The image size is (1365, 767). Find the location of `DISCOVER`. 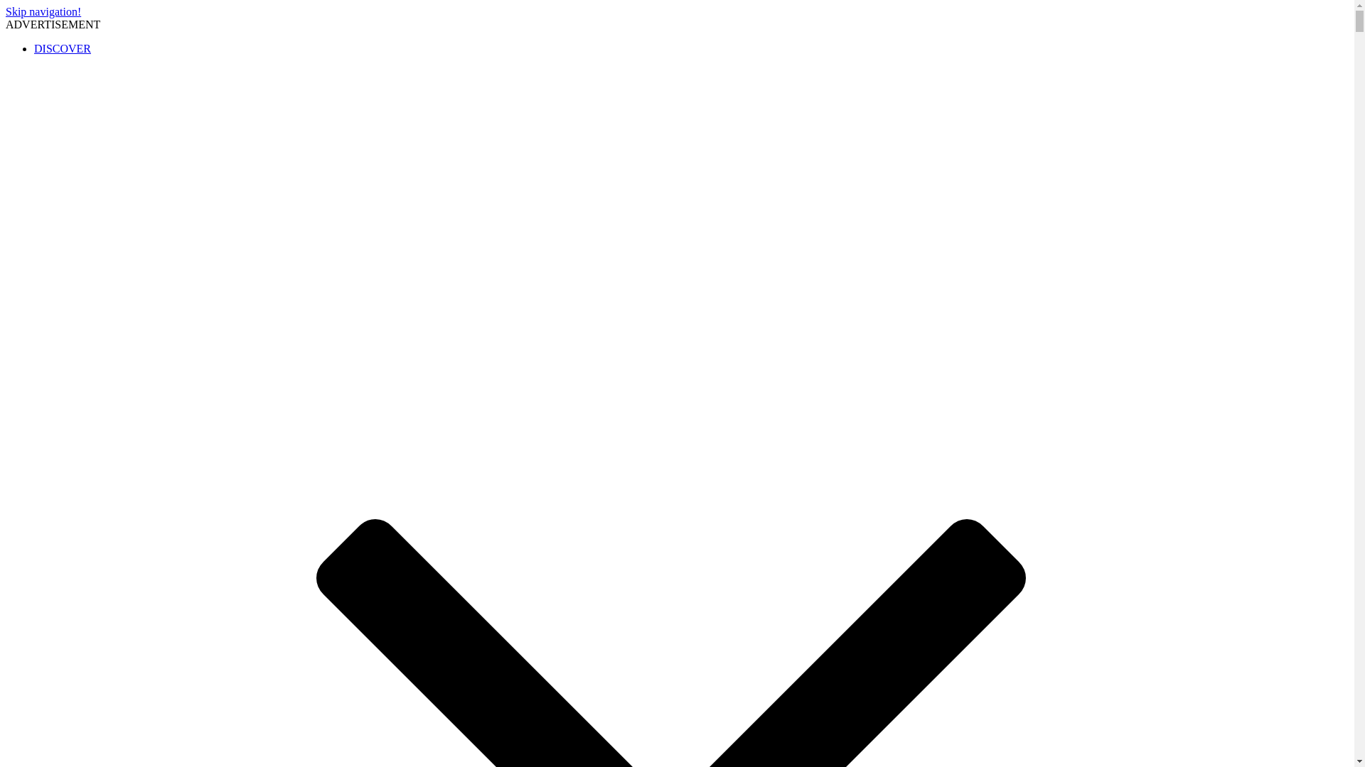

DISCOVER is located at coordinates (63, 48).